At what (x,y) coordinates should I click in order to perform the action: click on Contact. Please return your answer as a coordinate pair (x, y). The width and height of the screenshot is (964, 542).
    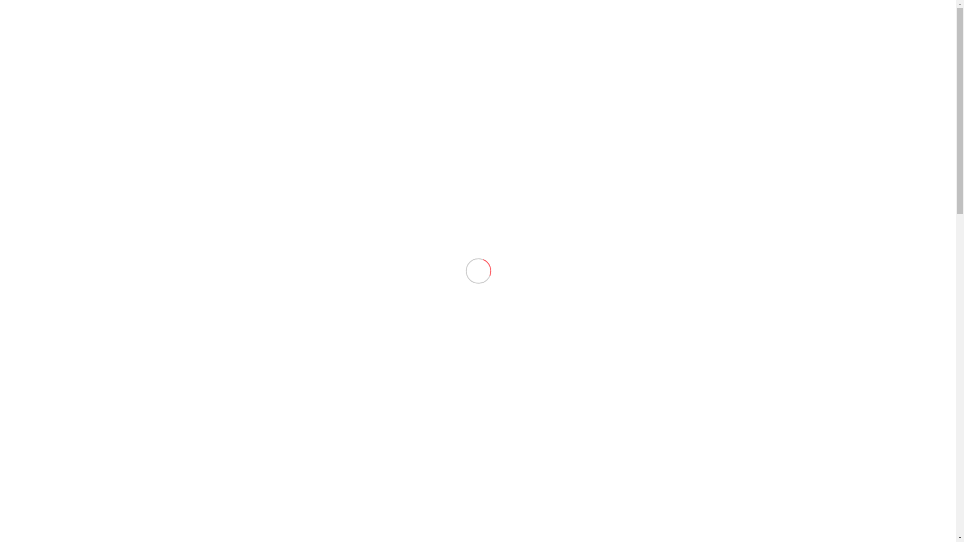
    Looking at the image, I should click on (795, 25).